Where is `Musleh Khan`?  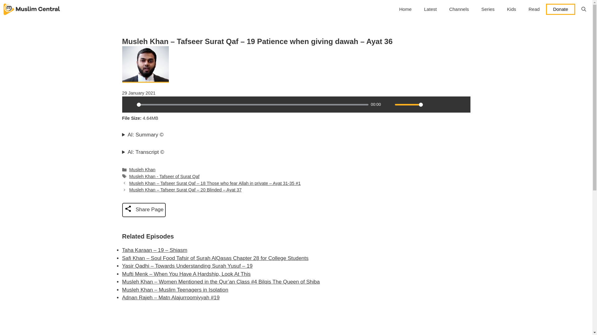 Musleh Khan is located at coordinates (142, 169).